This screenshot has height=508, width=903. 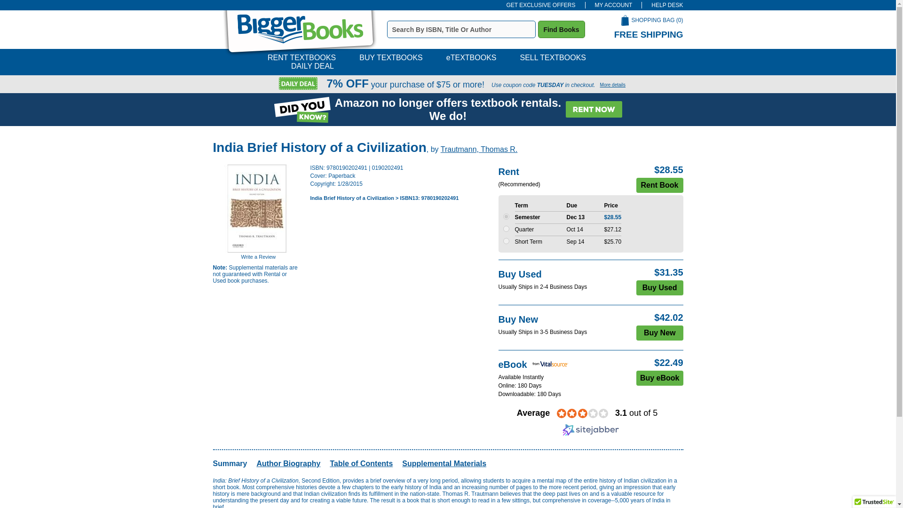 I want to click on Buy New, so click(x=660, y=333).